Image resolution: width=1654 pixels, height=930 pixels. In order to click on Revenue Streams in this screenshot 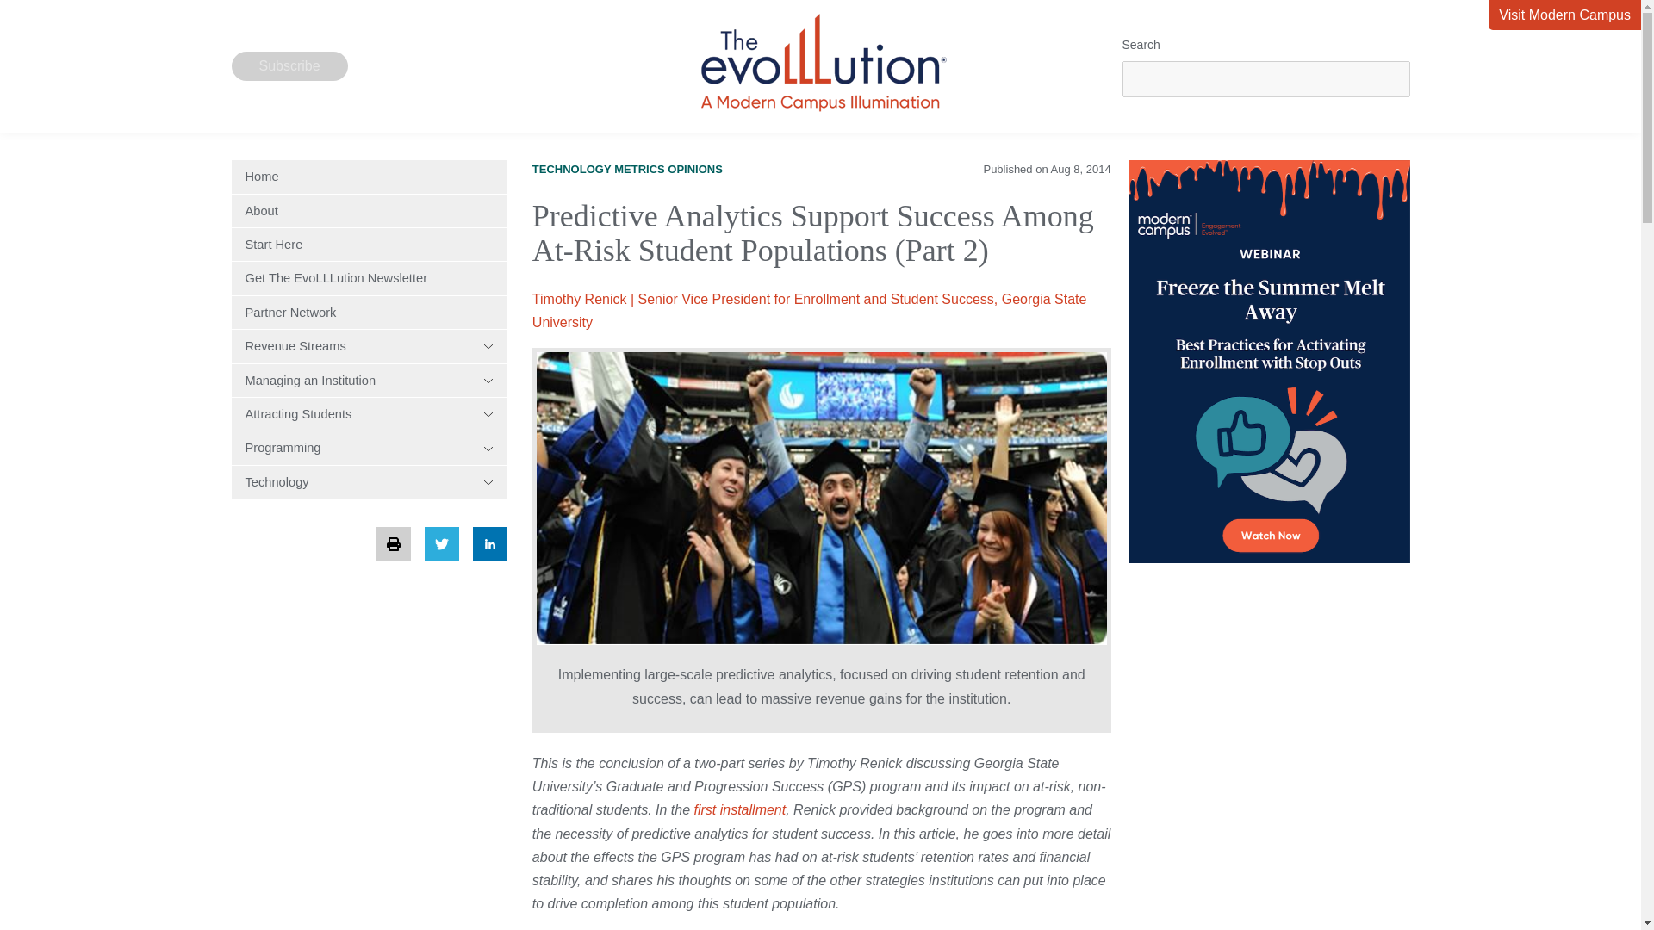, I will do `click(369, 346)`.